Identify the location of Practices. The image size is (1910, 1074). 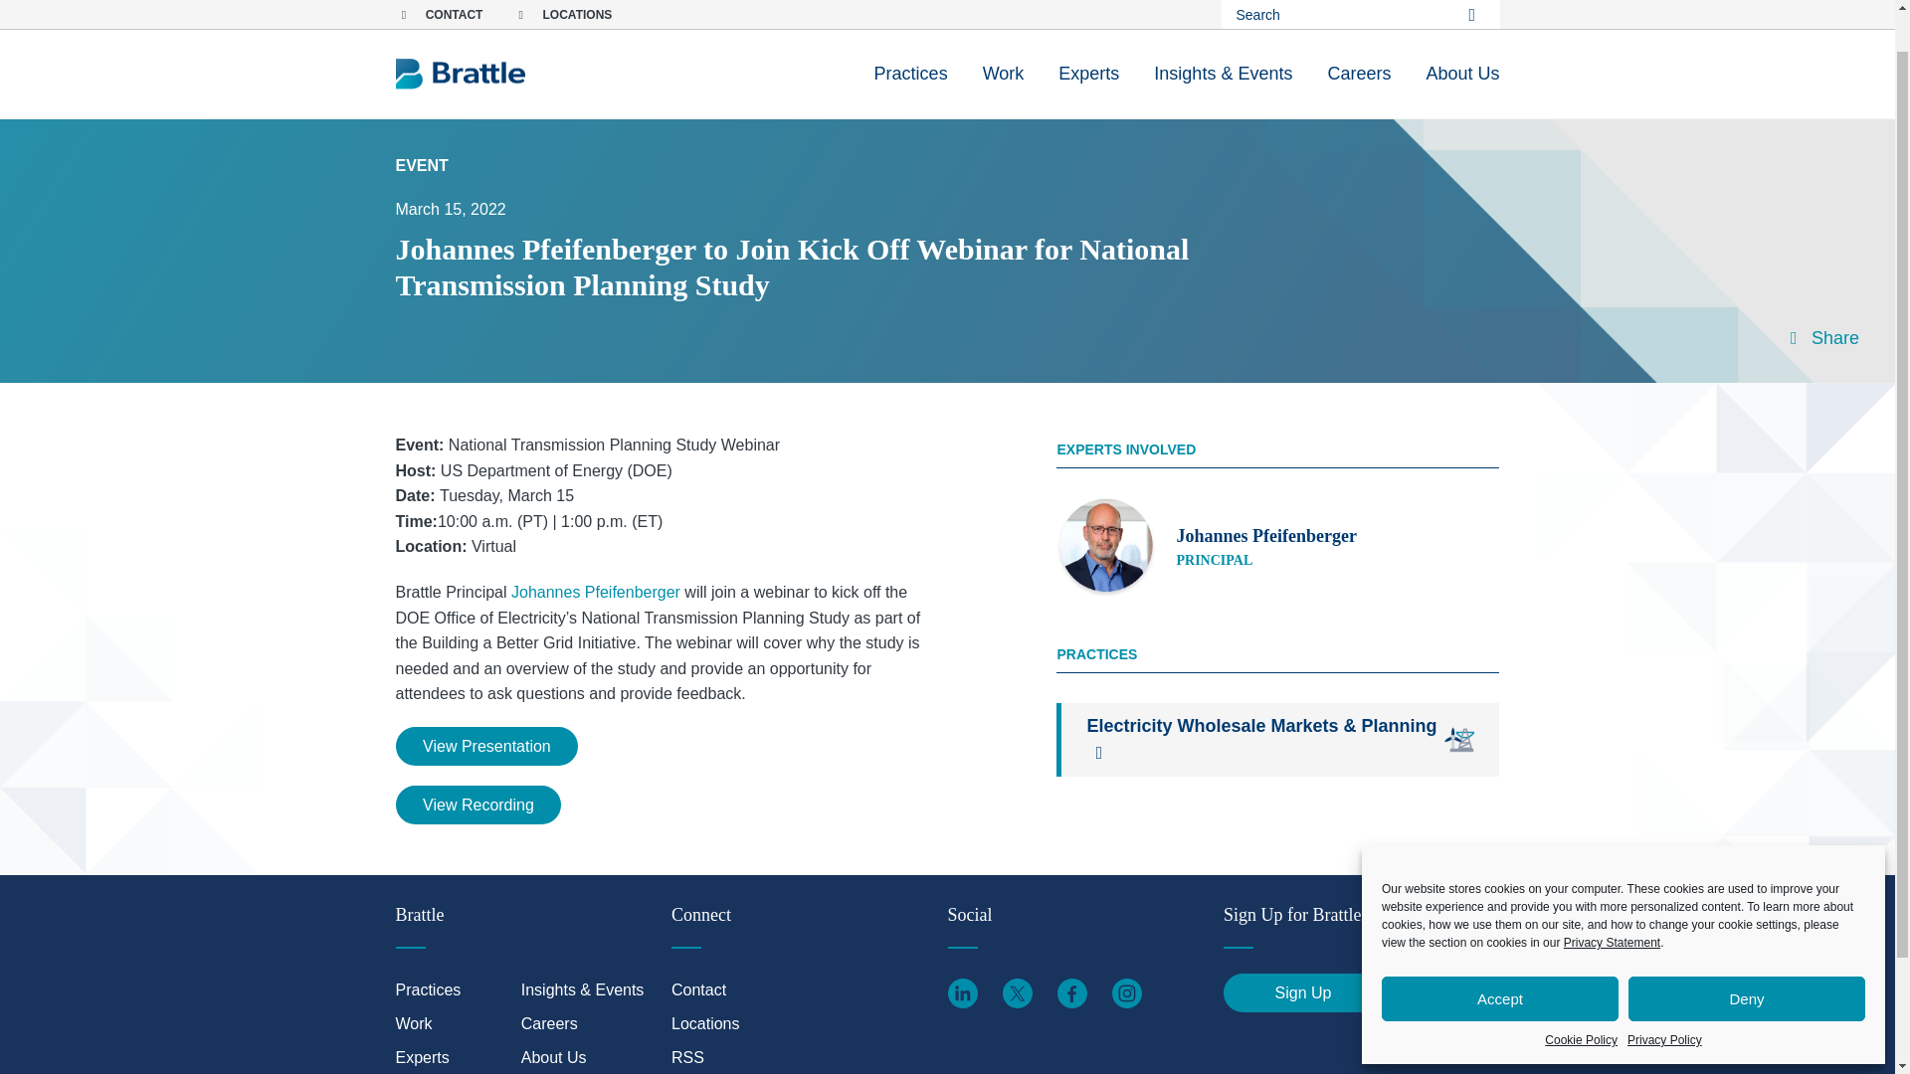
(911, 37).